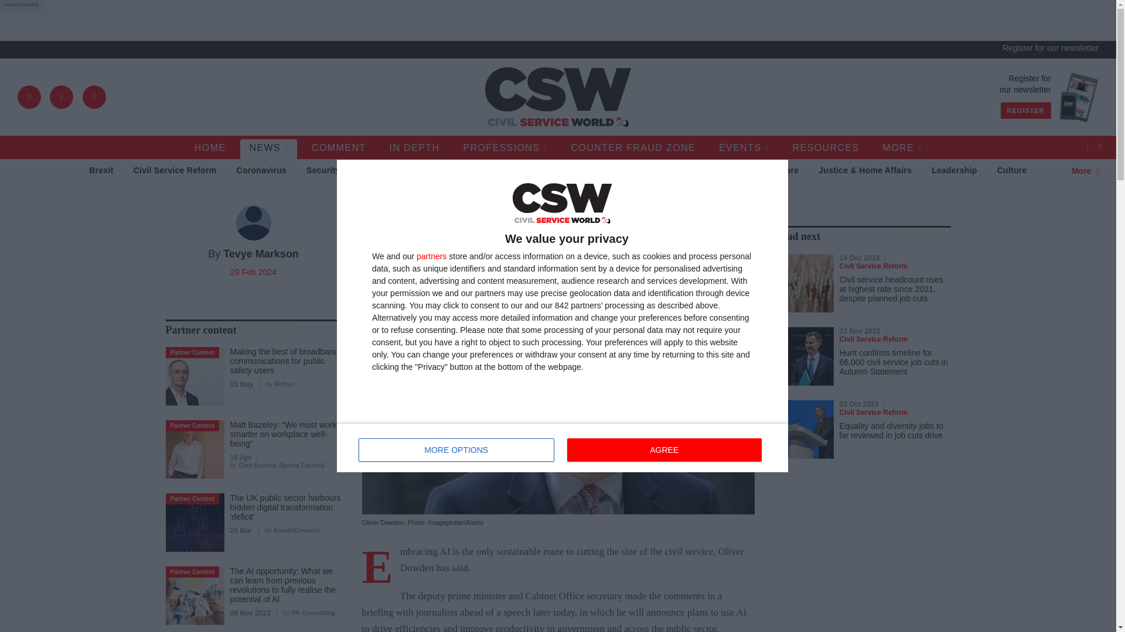  What do you see at coordinates (415, 149) in the screenshot?
I see `IN DEPTH` at bounding box center [415, 149].